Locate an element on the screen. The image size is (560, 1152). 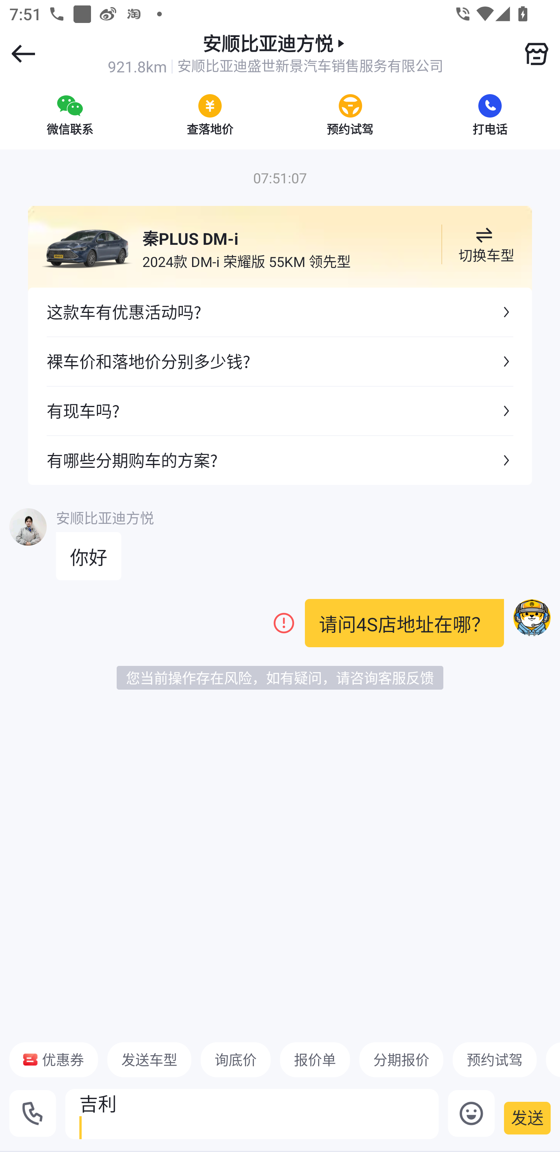
裸车价和落地价分别多少钱? is located at coordinates (280, 362).